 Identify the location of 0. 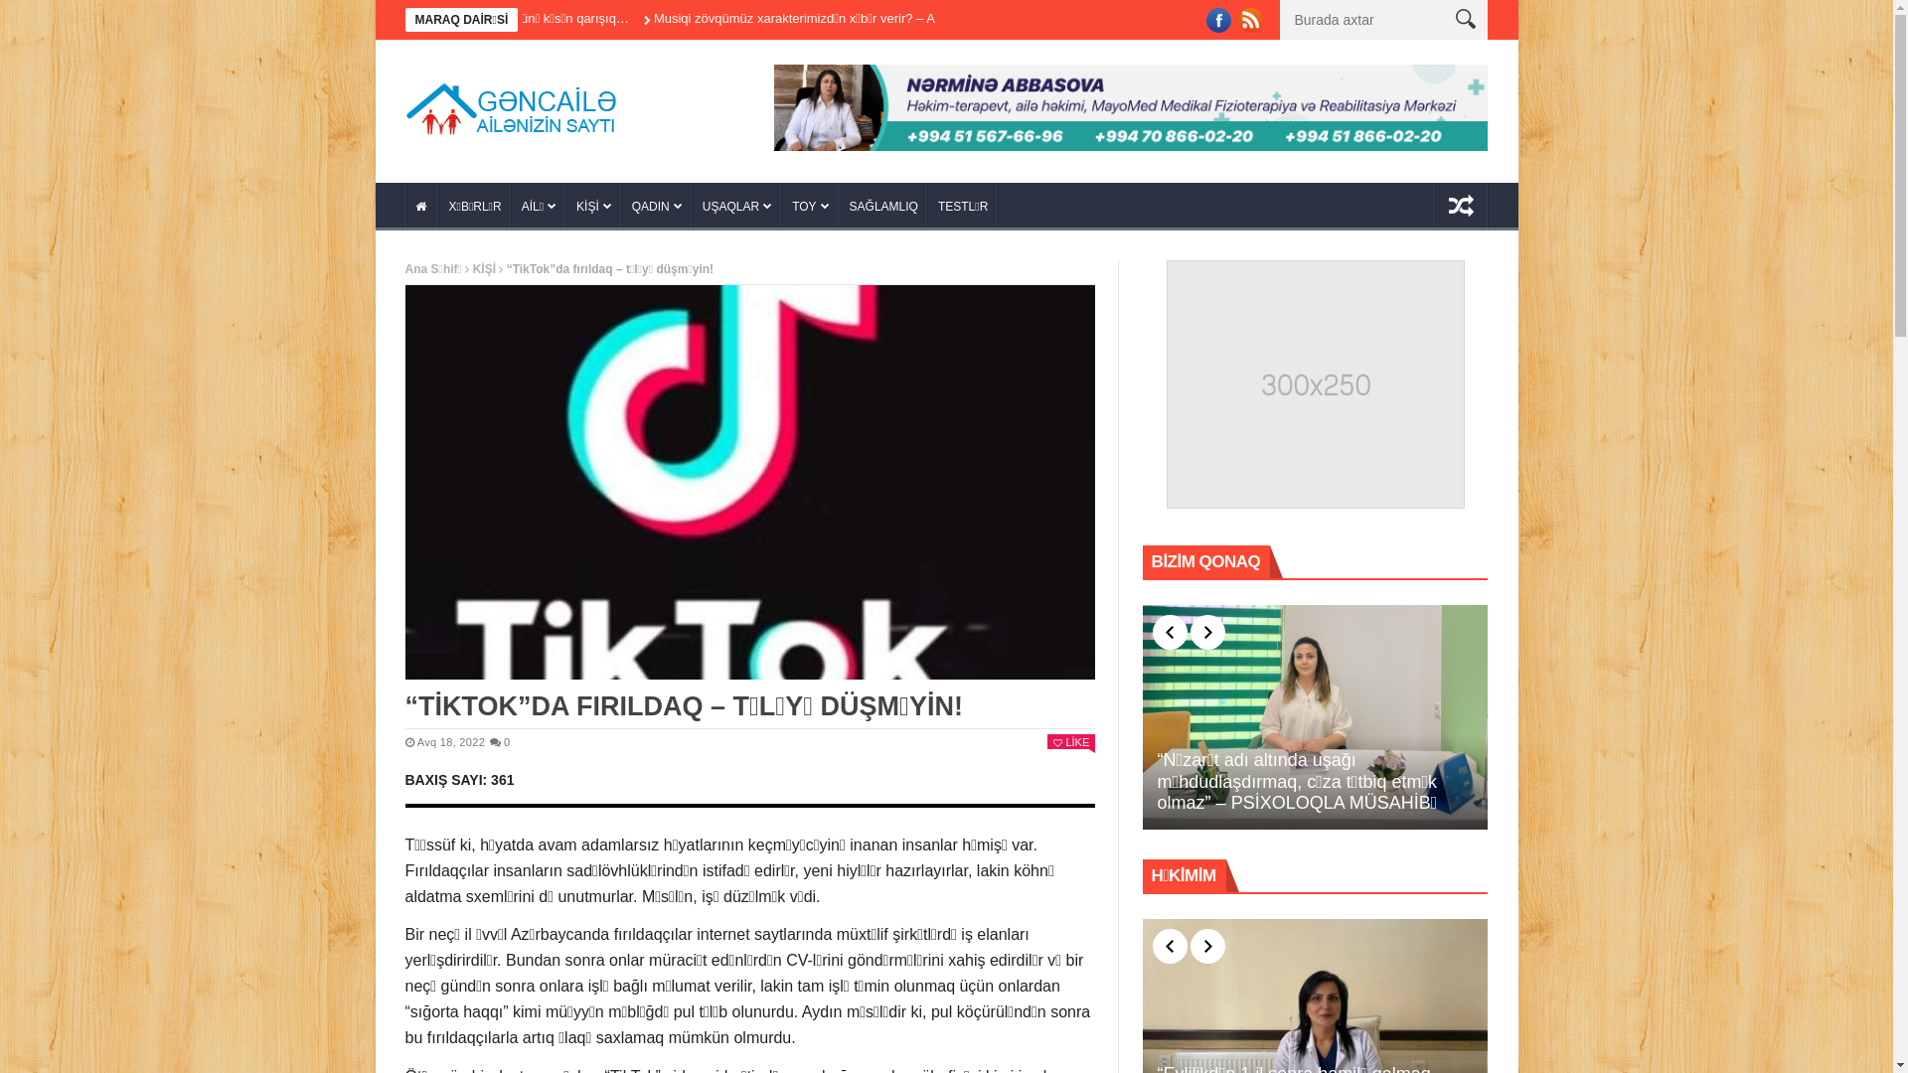
(500, 742).